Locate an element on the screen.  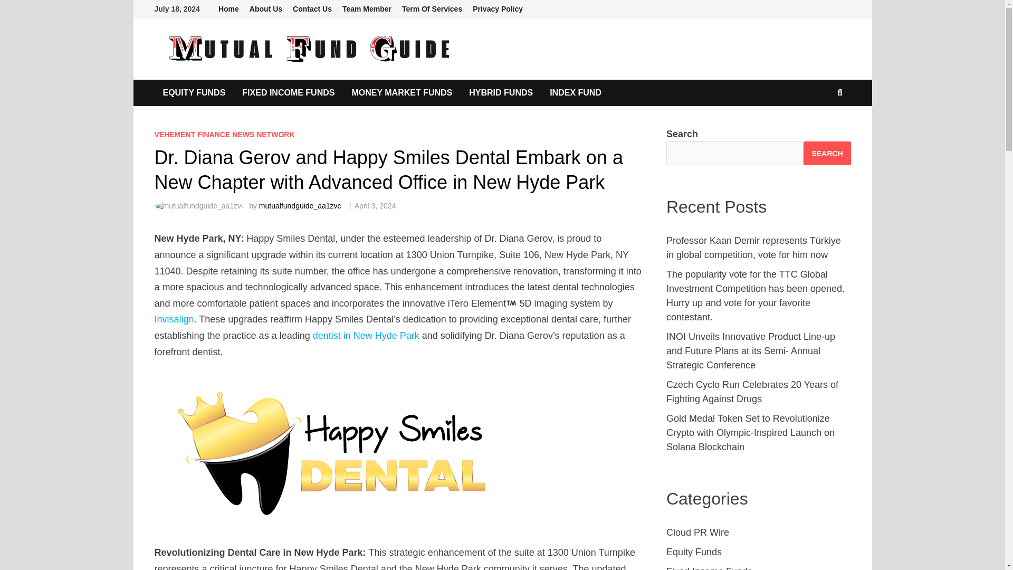
Team Member is located at coordinates (367, 9).